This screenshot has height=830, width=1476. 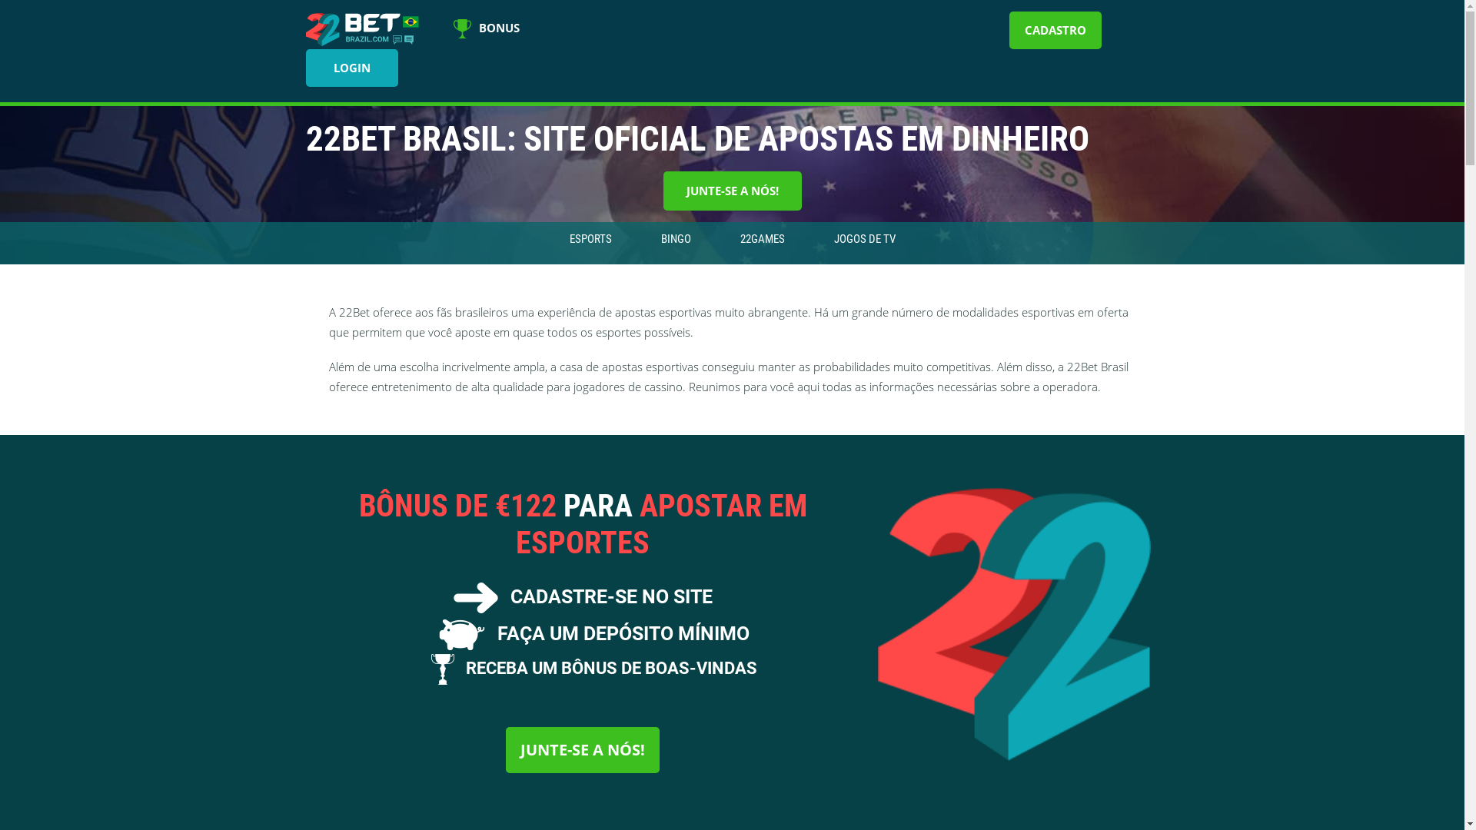 What do you see at coordinates (676, 239) in the screenshot?
I see `BINGO` at bounding box center [676, 239].